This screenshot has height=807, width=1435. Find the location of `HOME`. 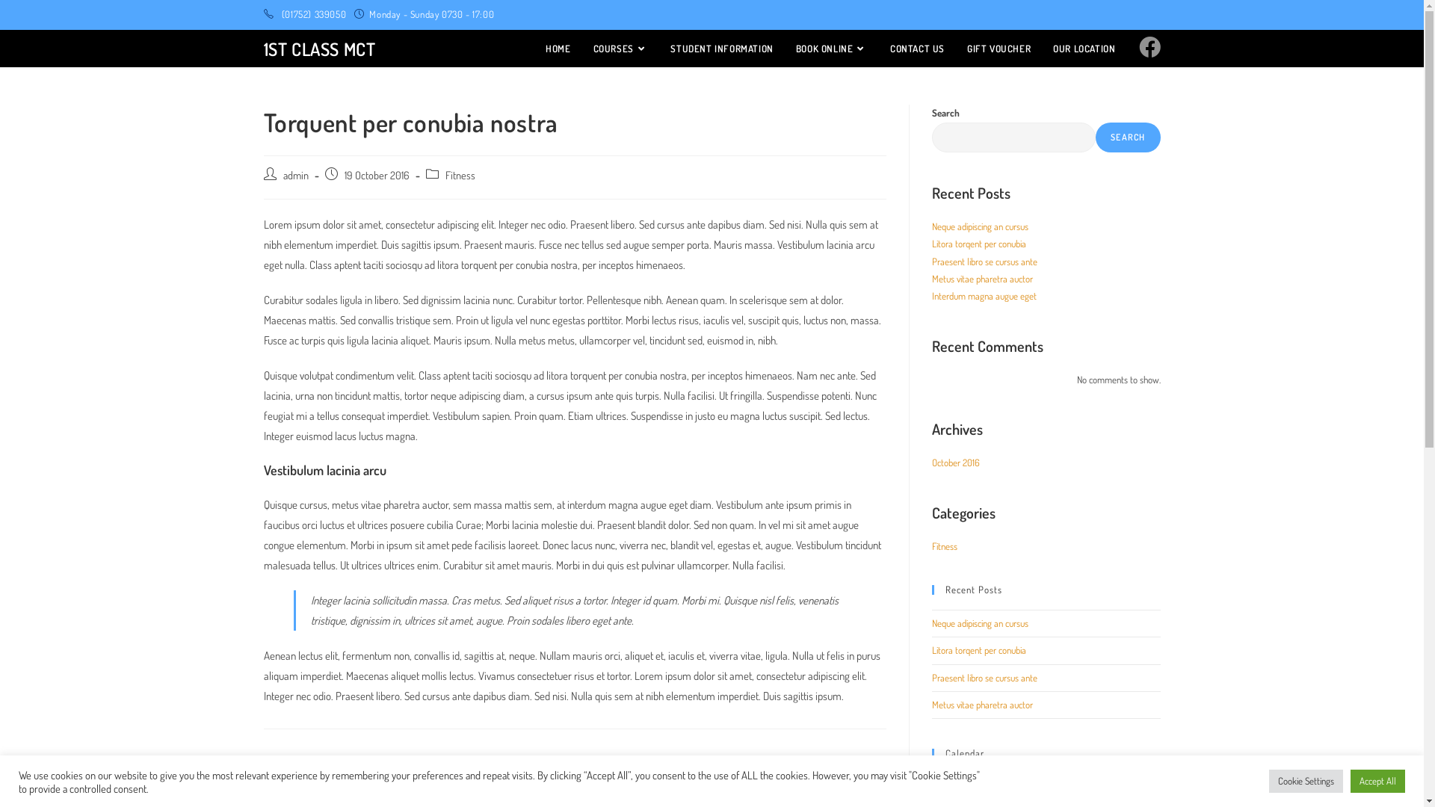

HOME is located at coordinates (558, 49).